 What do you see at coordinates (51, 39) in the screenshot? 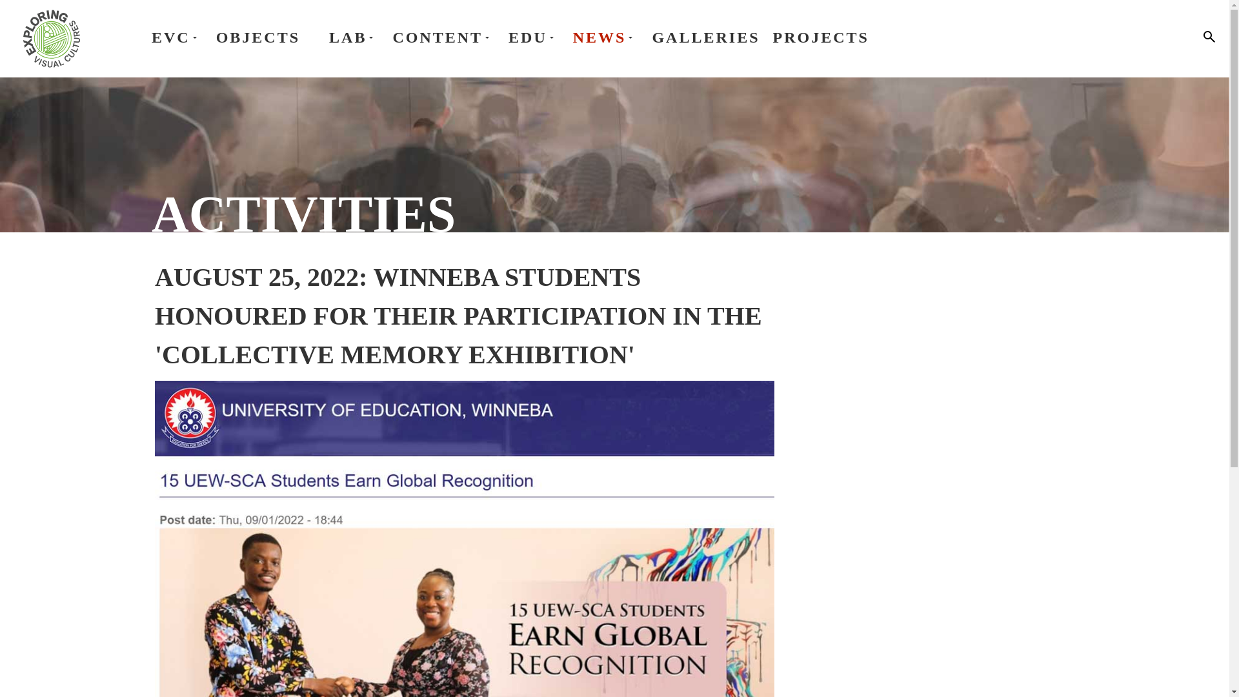
I see `exploring visual cultures` at bounding box center [51, 39].